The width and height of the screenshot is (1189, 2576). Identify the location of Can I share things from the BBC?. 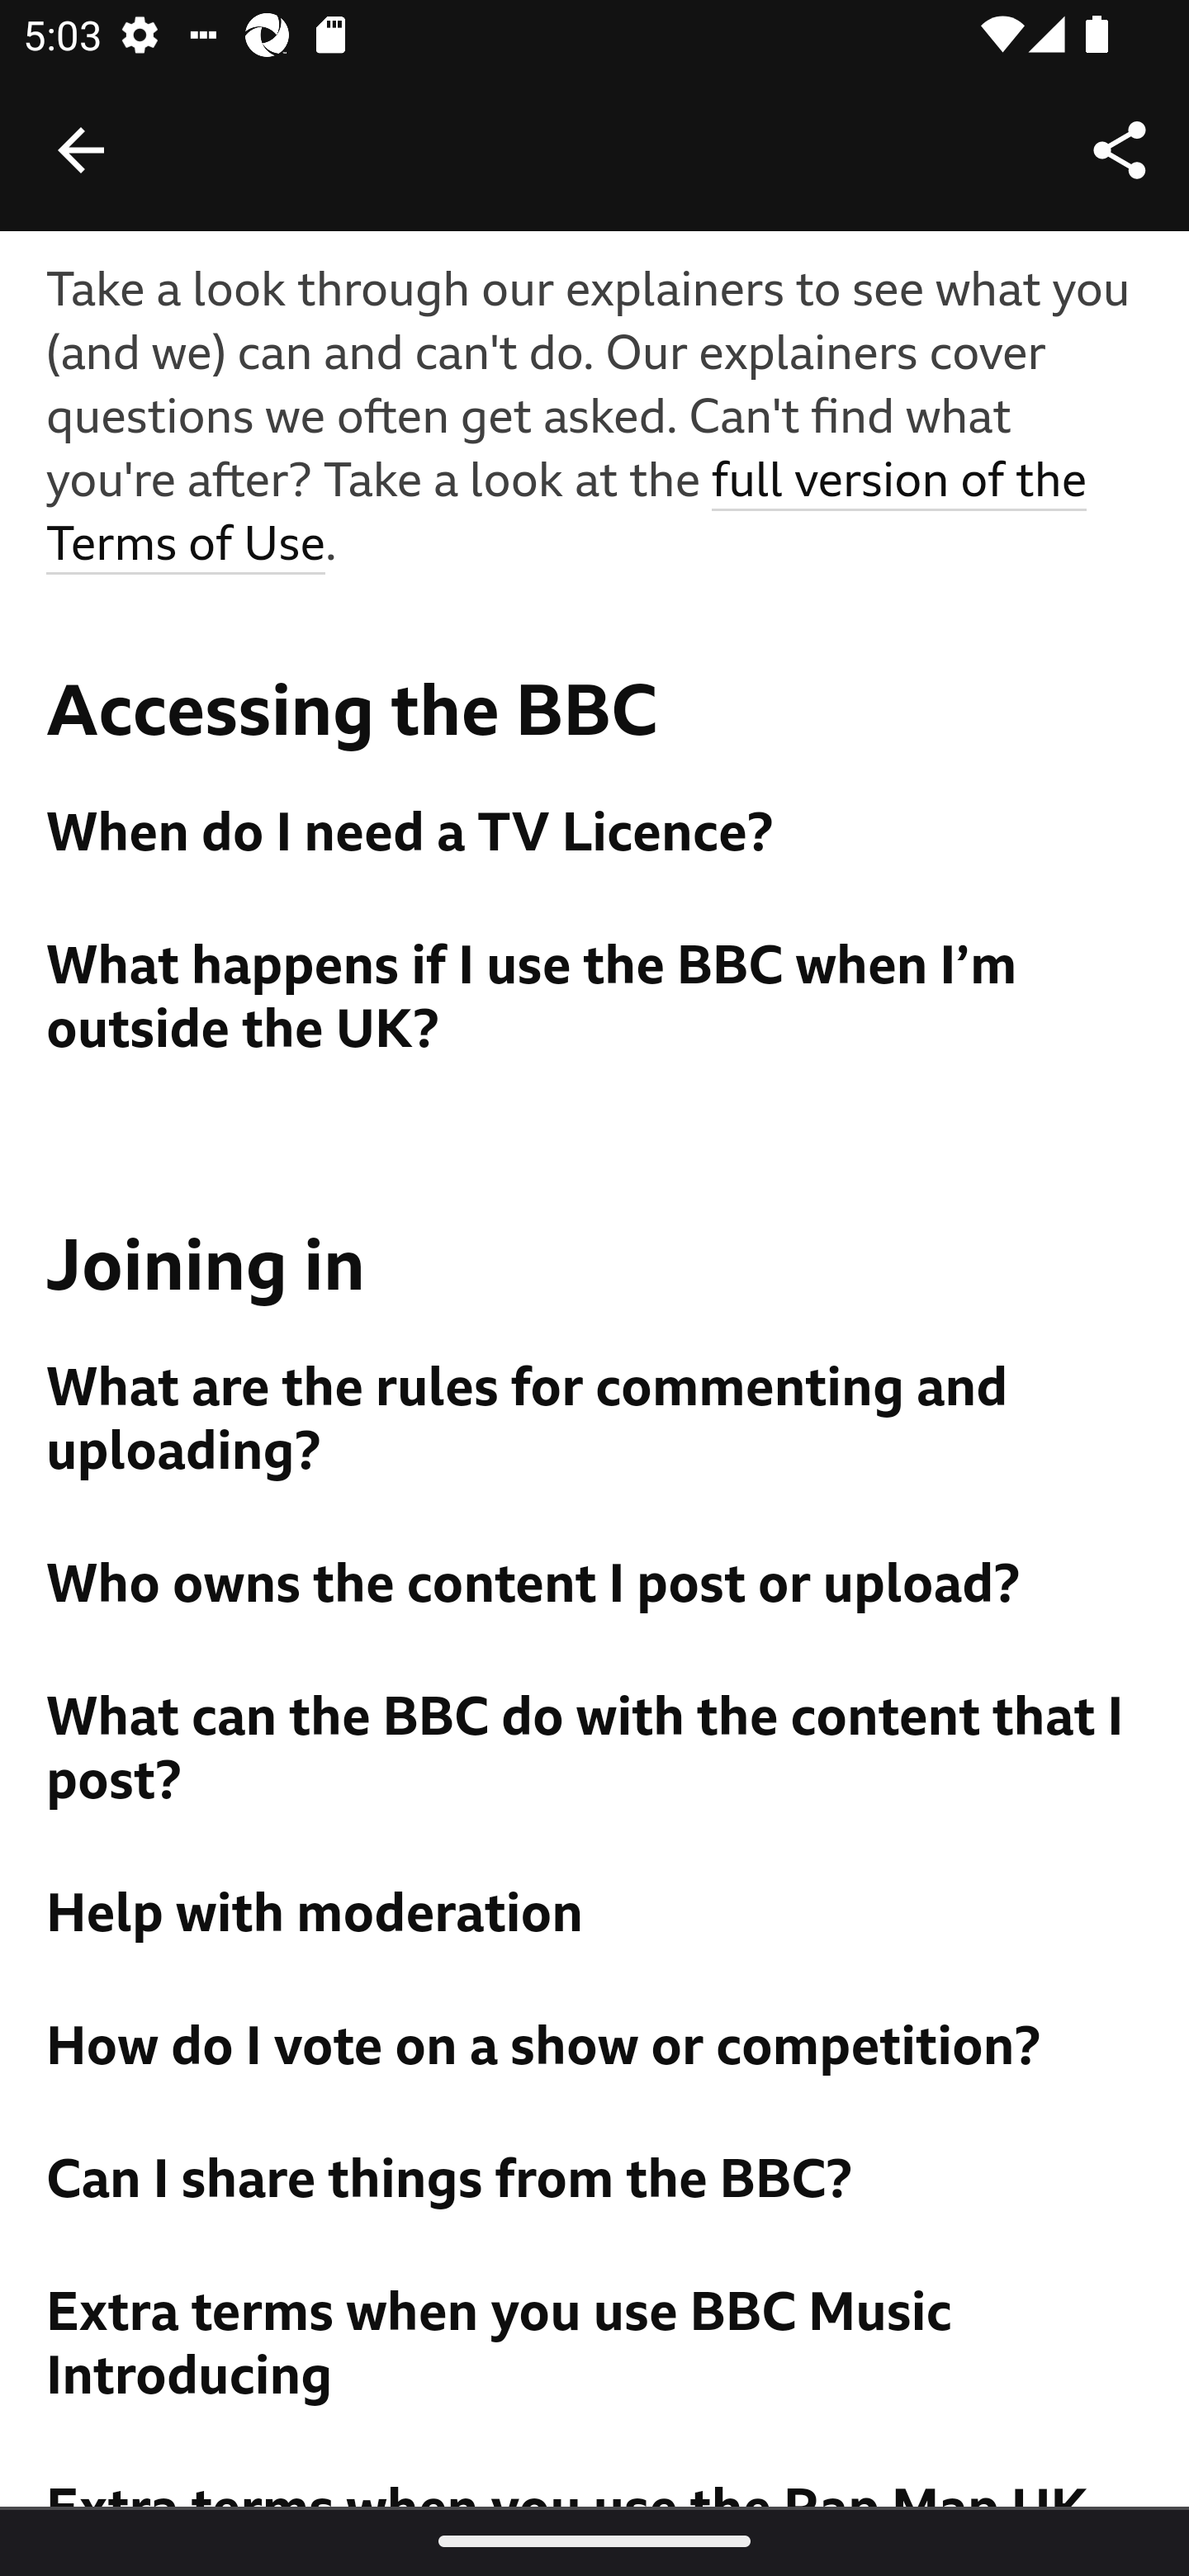
(596, 2183).